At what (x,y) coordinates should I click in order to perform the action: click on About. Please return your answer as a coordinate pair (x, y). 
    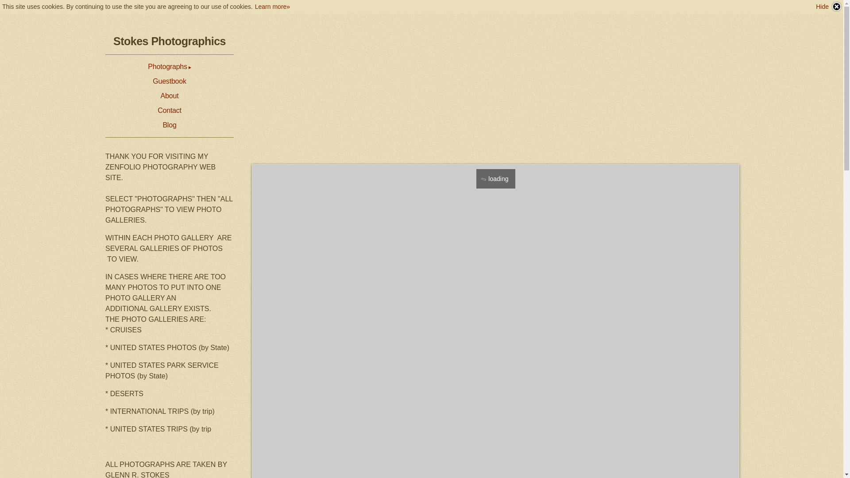
    Looking at the image, I should click on (169, 96).